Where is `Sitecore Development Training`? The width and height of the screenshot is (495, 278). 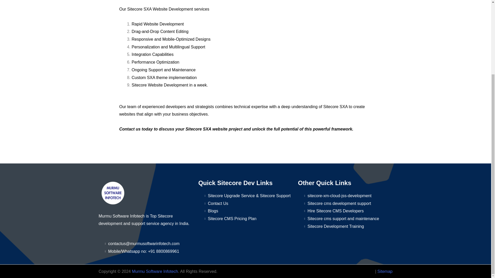
Sitecore Development Training is located at coordinates (348, 227).